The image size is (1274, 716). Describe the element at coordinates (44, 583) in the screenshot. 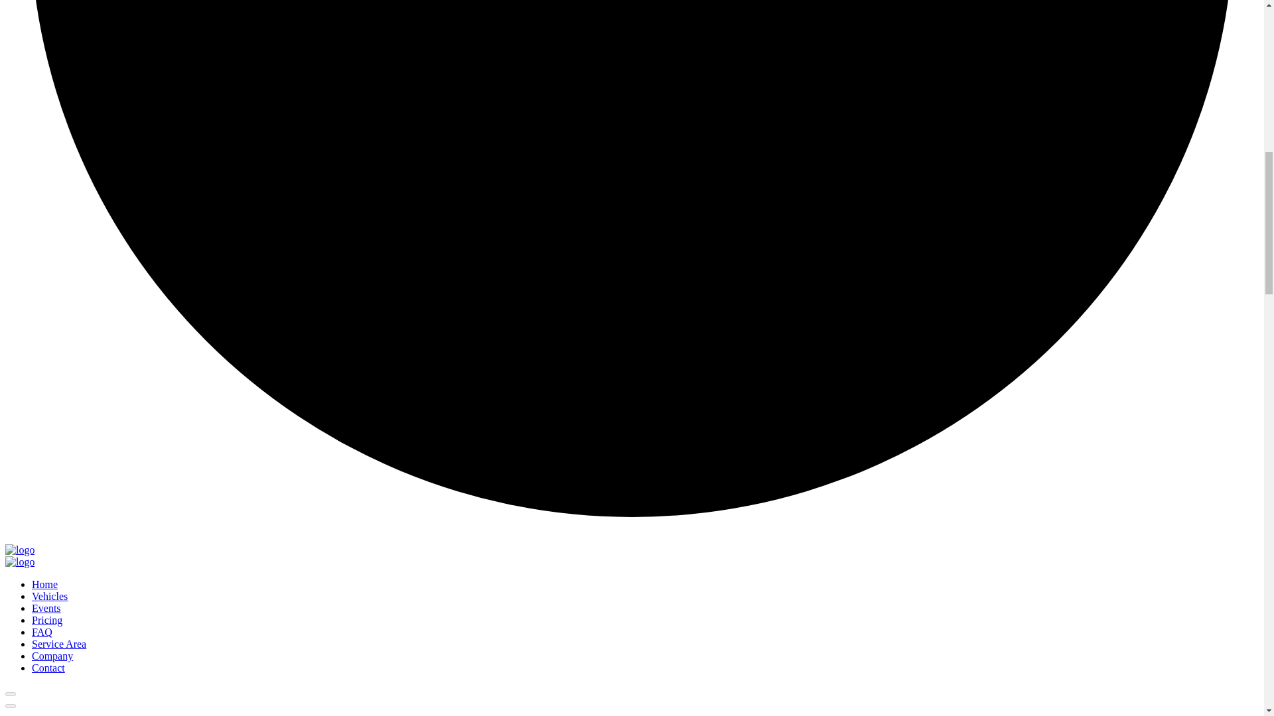

I see `Home` at that location.